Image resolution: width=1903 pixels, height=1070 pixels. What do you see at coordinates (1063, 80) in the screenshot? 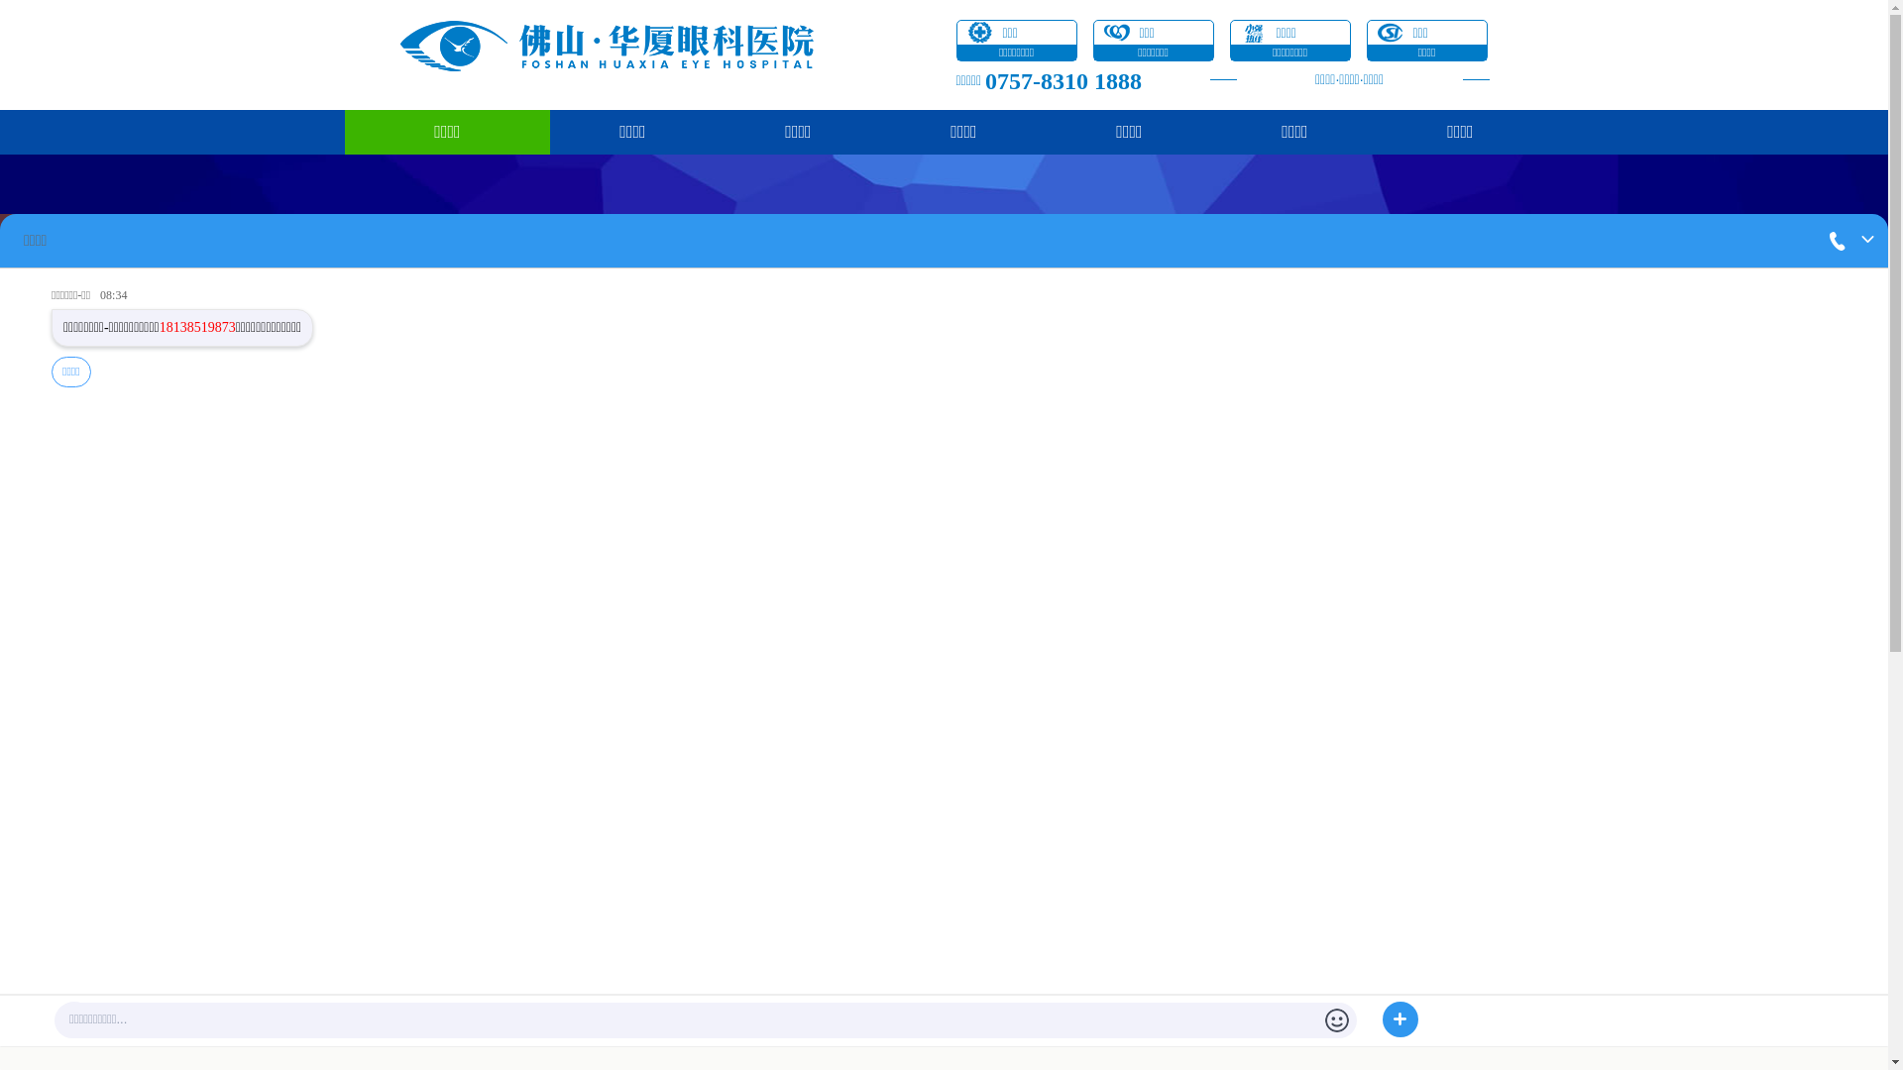
I see `0757-8310 1888` at bounding box center [1063, 80].